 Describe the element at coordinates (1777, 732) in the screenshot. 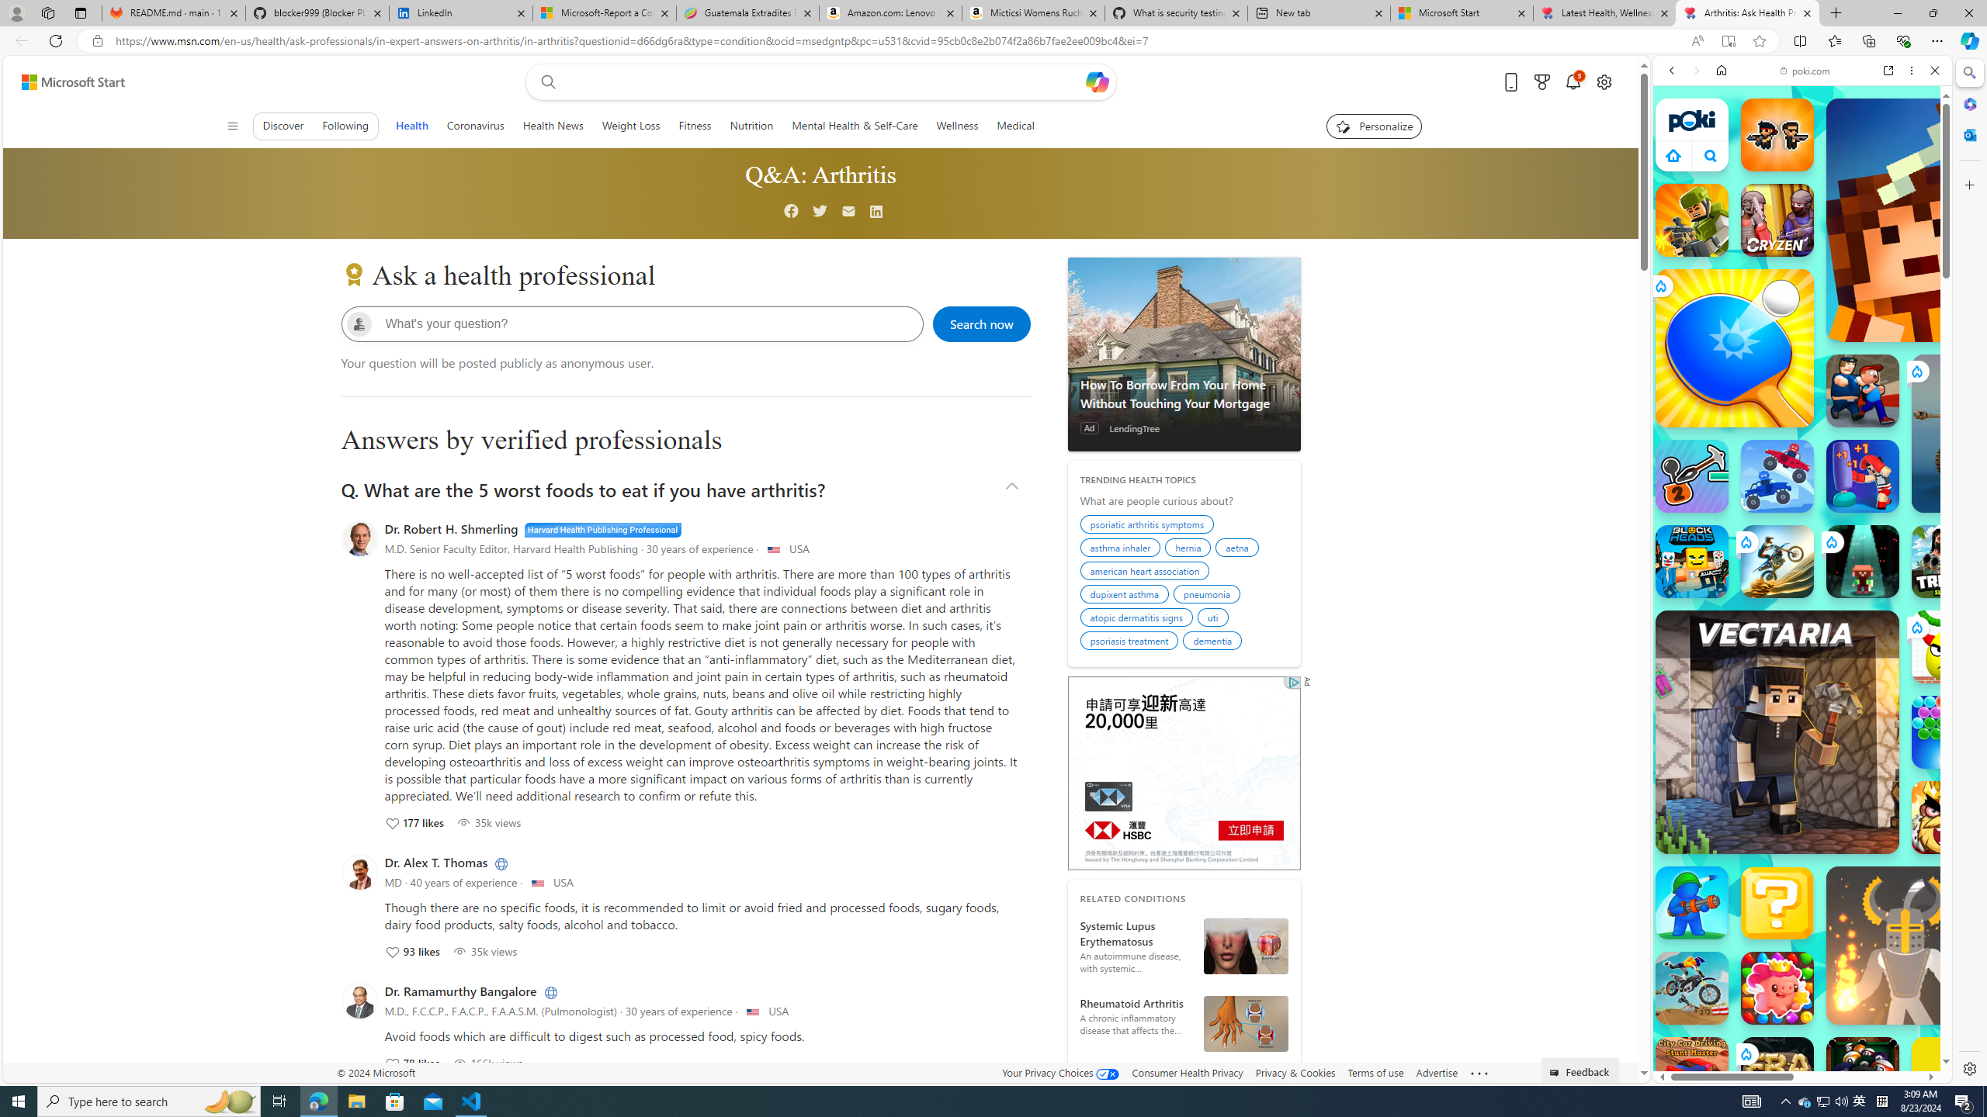

I see `Vectaria.io` at that location.